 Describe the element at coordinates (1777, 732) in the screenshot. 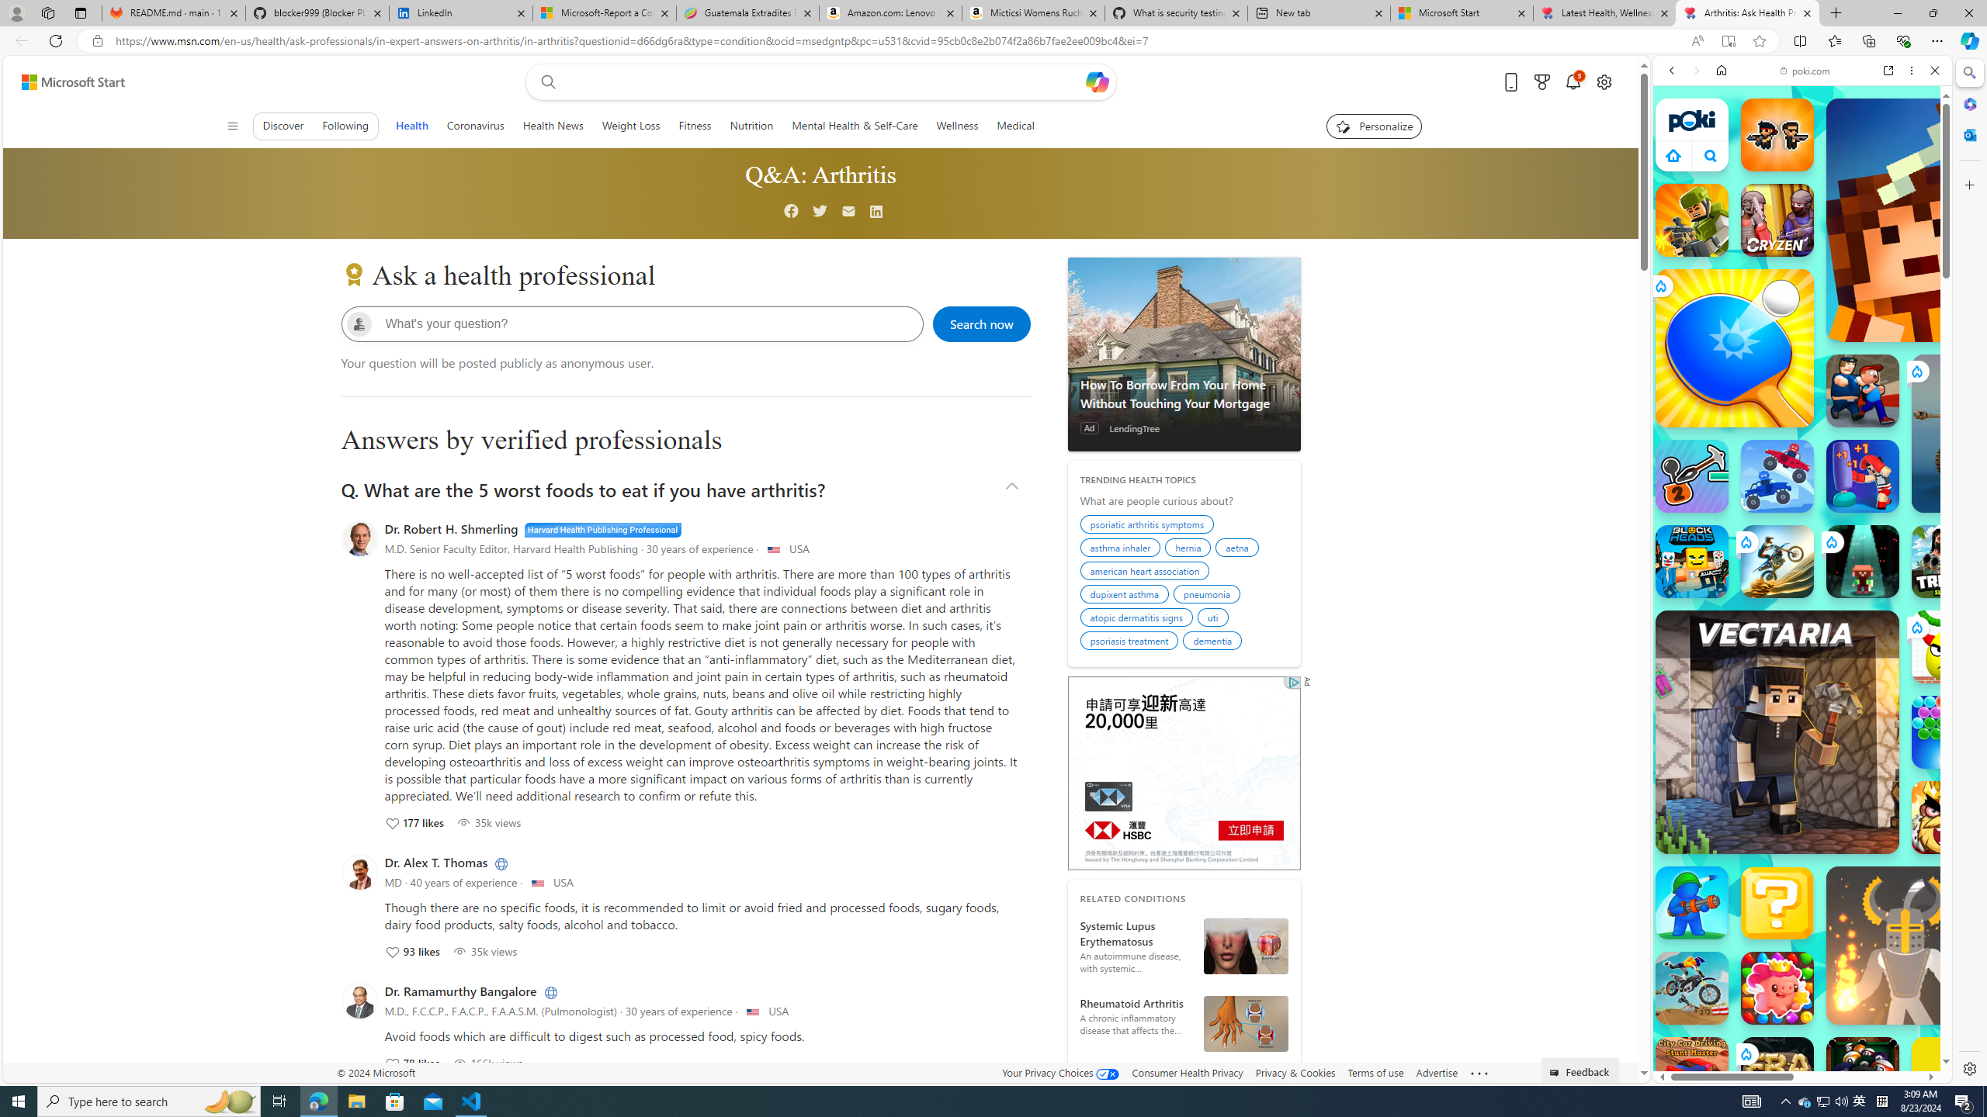

I see `Vectaria.io` at that location.